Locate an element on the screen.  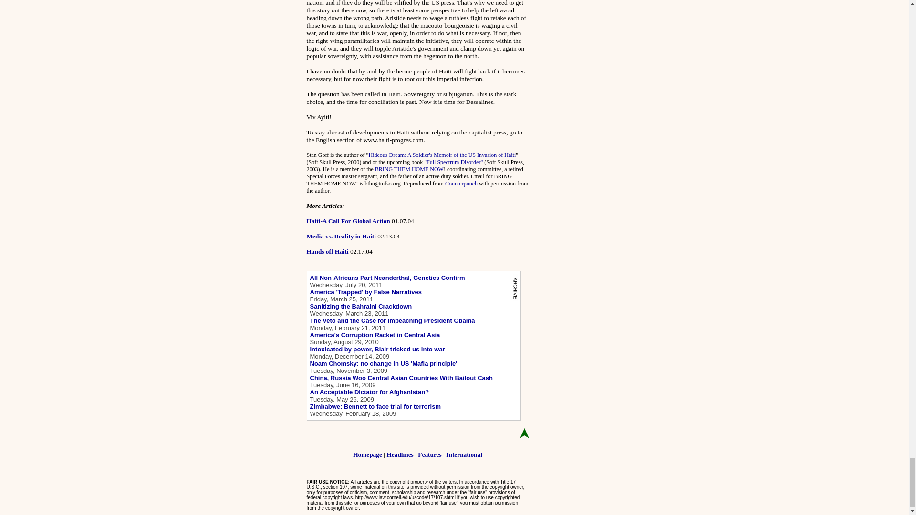
Counterpunch is located at coordinates (461, 184).